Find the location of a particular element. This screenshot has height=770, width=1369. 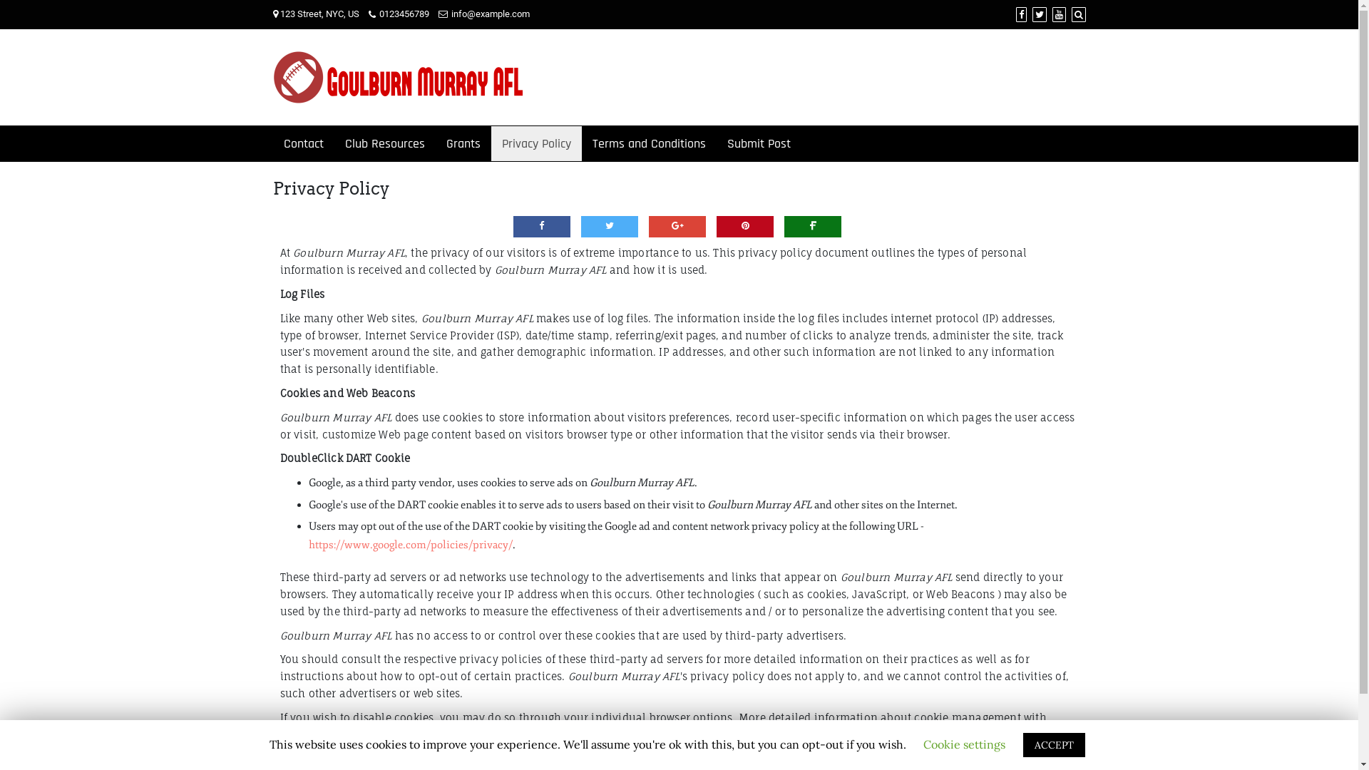

Privacy Policy is located at coordinates (536, 144).